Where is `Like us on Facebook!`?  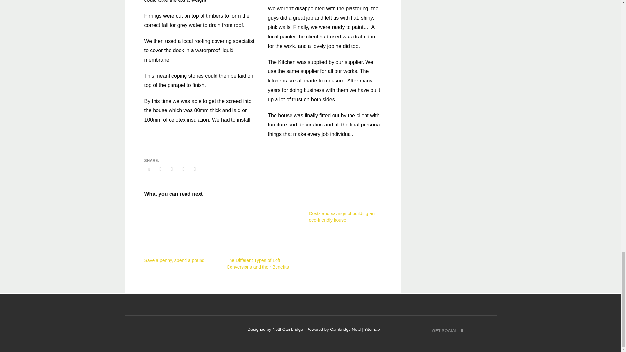
Like us on Facebook! is located at coordinates (462, 331).